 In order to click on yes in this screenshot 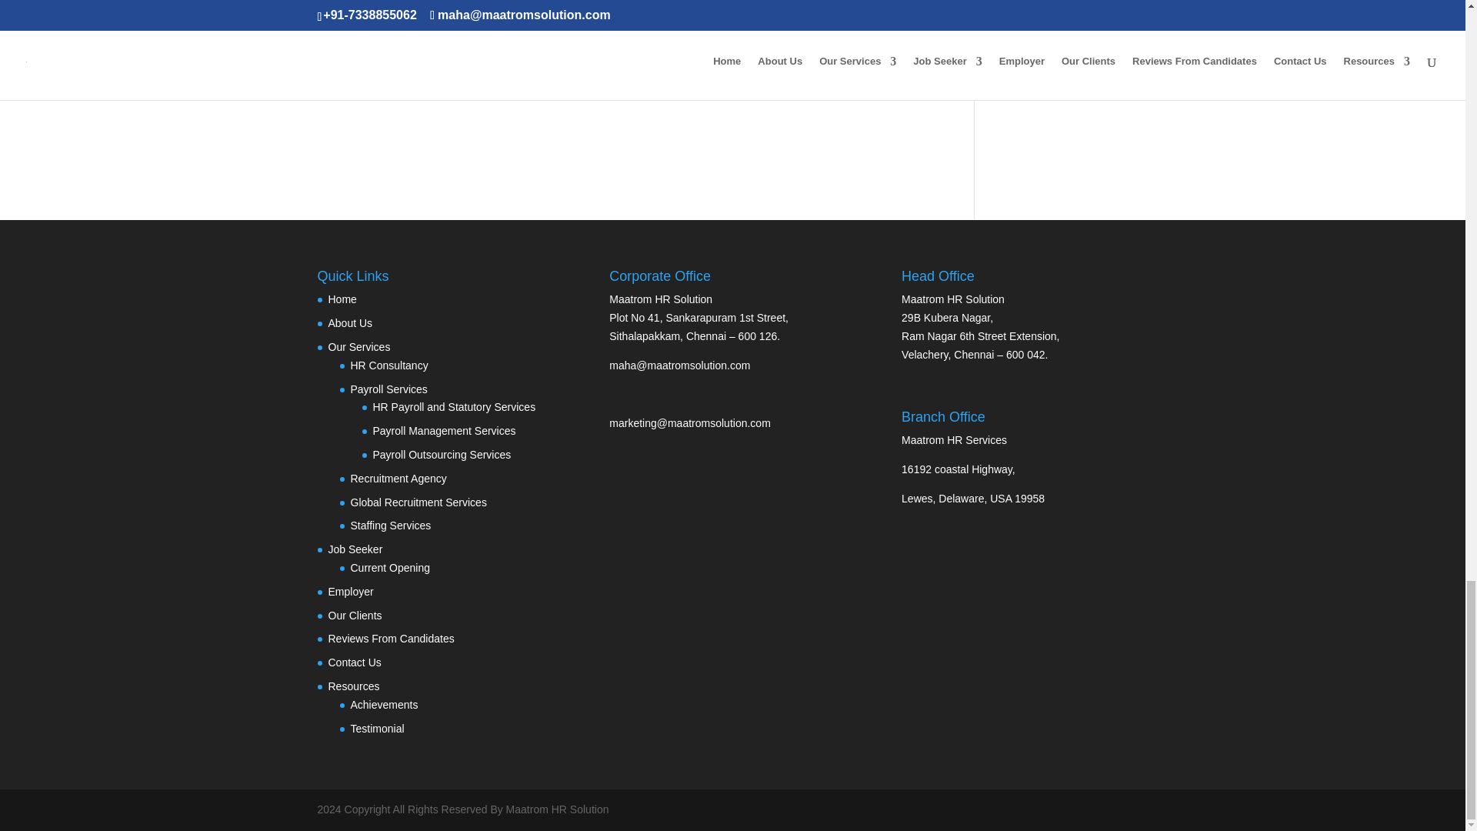, I will do `click(325, 38)`.